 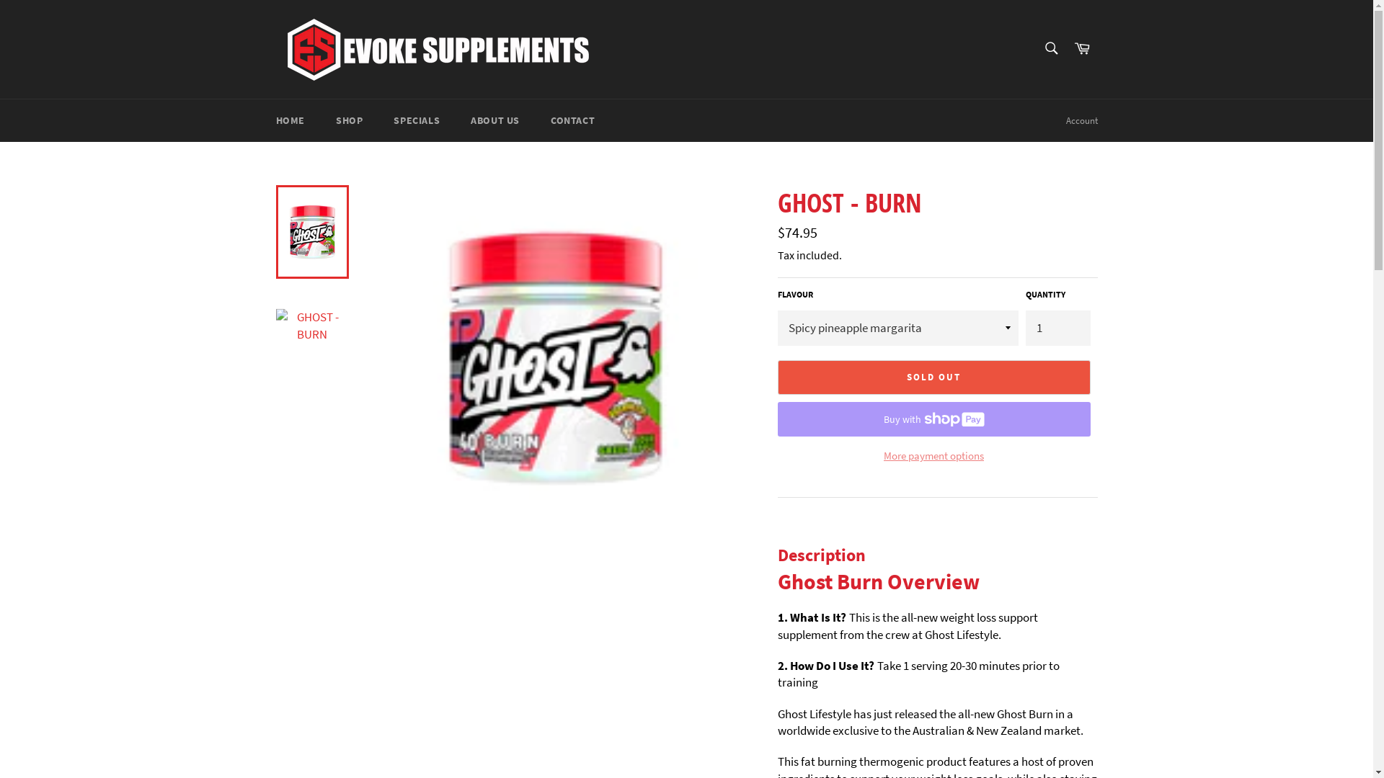 What do you see at coordinates (417, 121) in the screenshot?
I see `SPECIALS` at bounding box center [417, 121].